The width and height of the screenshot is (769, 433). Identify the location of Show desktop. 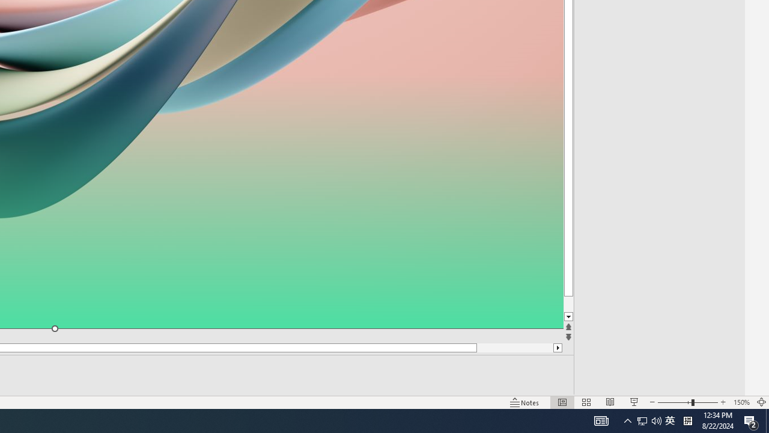
(627, 421).